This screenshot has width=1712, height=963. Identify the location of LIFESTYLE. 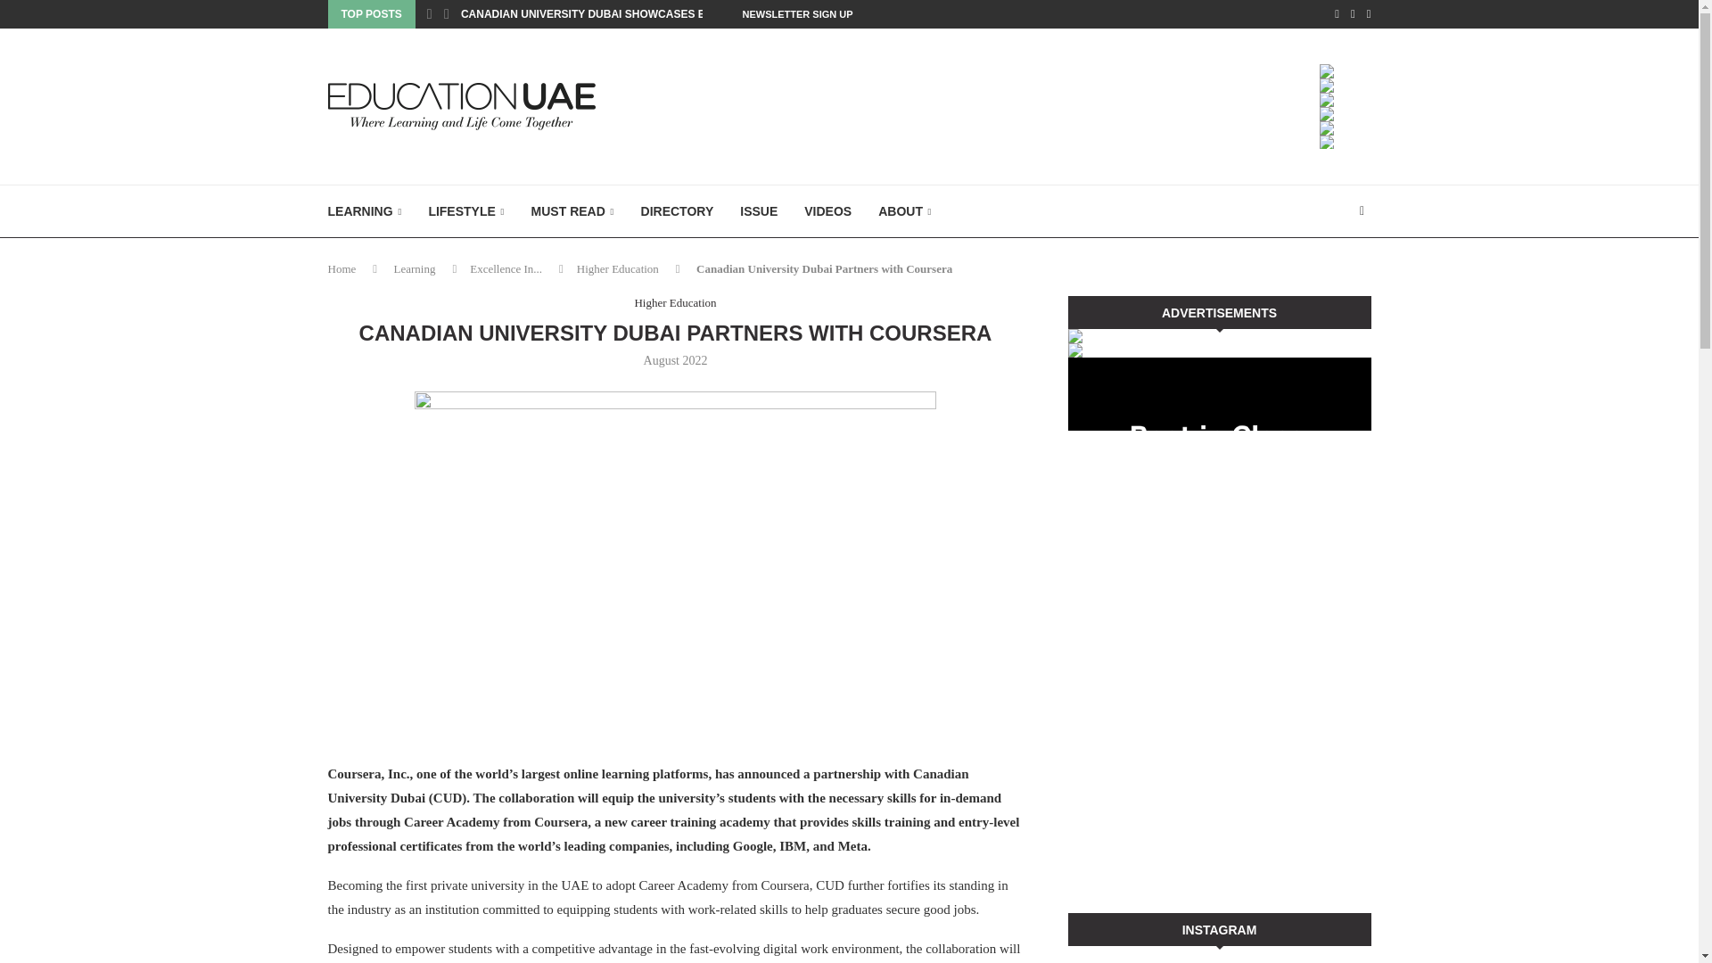
(465, 211).